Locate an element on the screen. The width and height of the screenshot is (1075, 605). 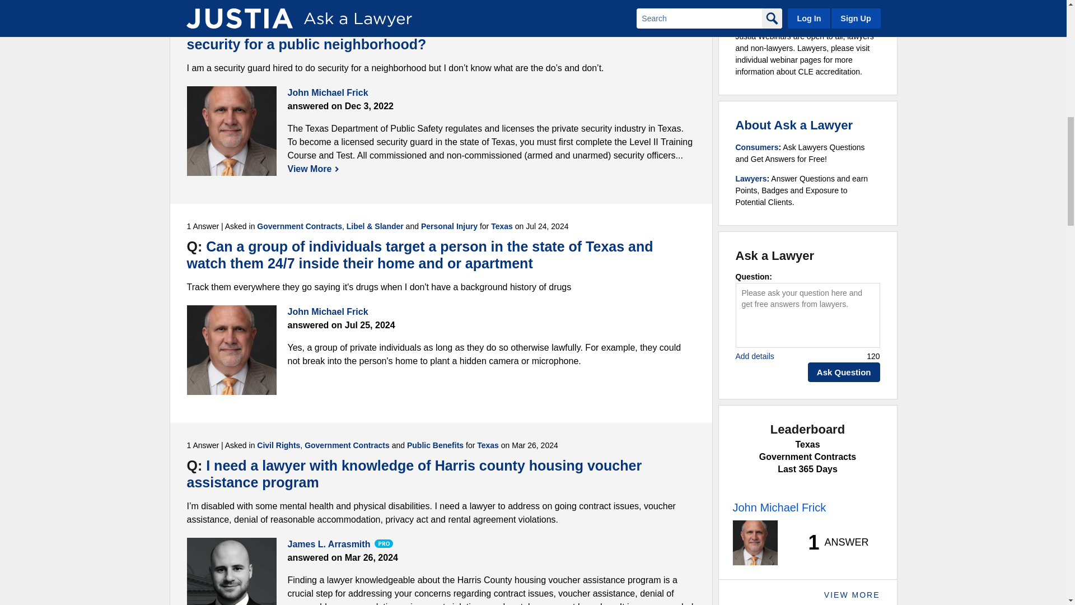
Ask a Lawyer - Leaderboard - Lawyer Photo is located at coordinates (755, 542).